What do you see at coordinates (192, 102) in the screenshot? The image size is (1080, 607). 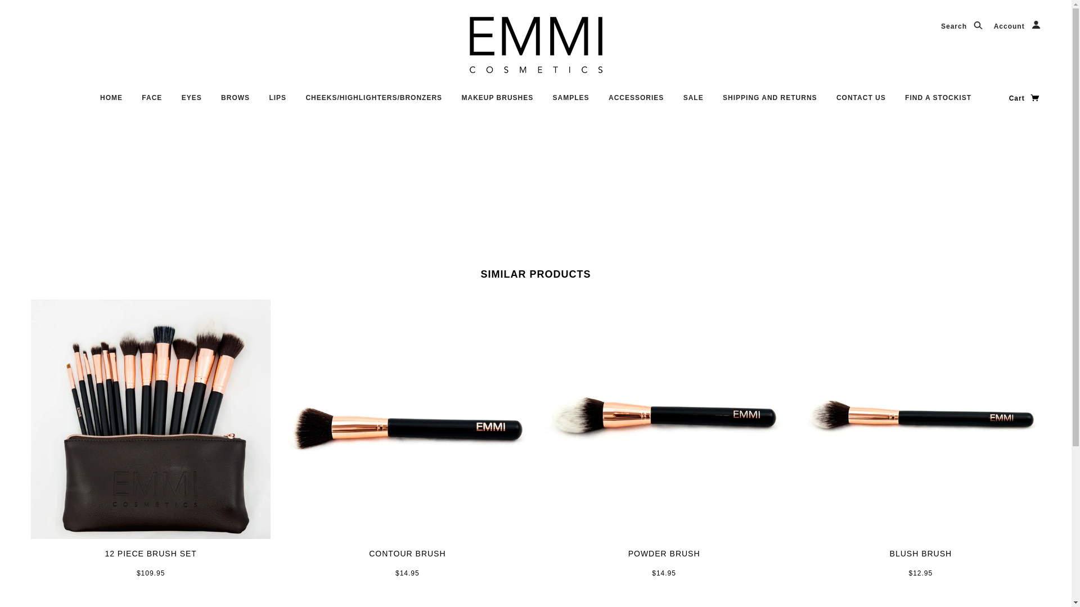 I see `EYES` at bounding box center [192, 102].